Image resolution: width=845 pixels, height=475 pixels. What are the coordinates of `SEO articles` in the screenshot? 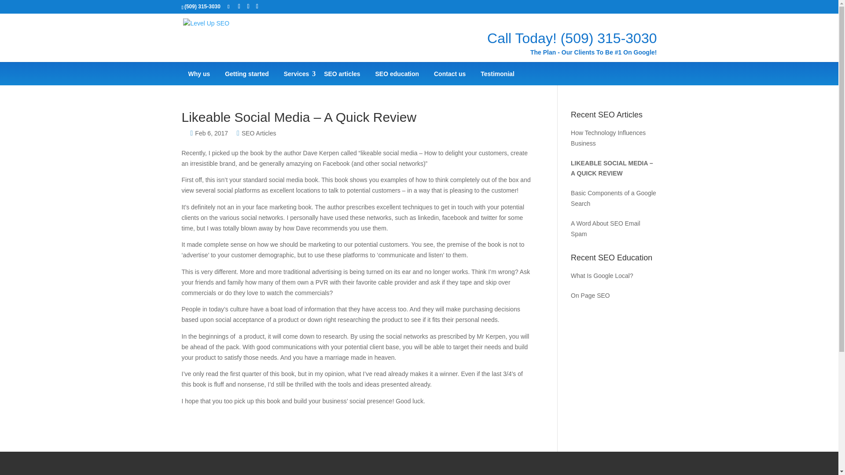 It's located at (342, 74).